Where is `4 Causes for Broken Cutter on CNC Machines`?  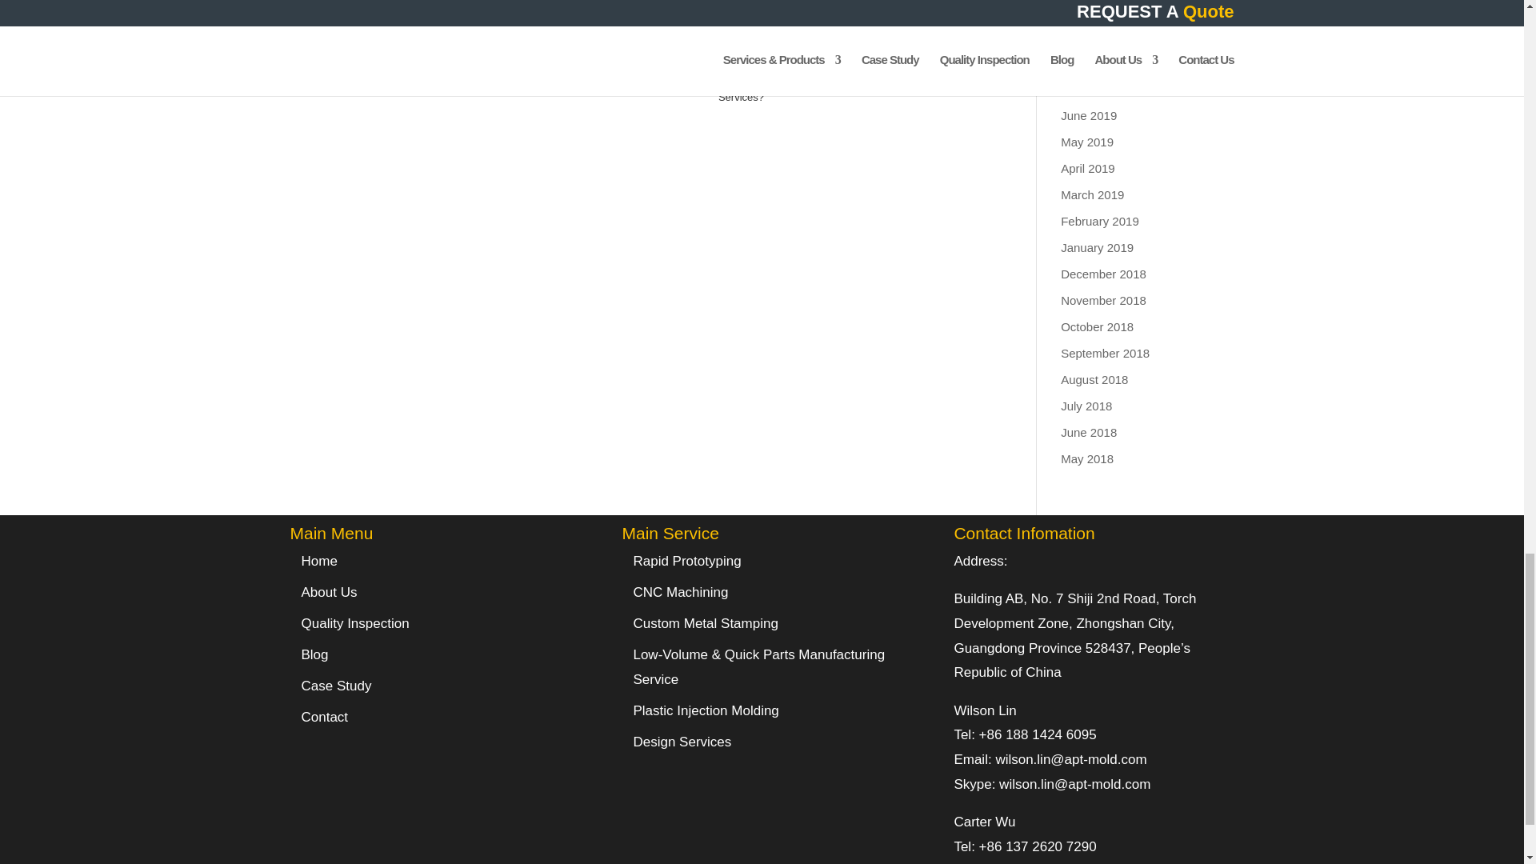 4 Causes for Broken Cutter on CNC Machines is located at coordinates (354, 58).